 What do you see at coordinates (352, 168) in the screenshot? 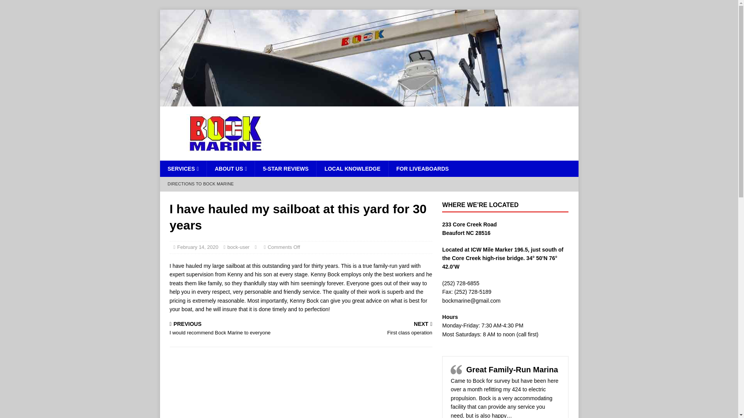
I see `ABOUT US` at bounding box center [352, 168].